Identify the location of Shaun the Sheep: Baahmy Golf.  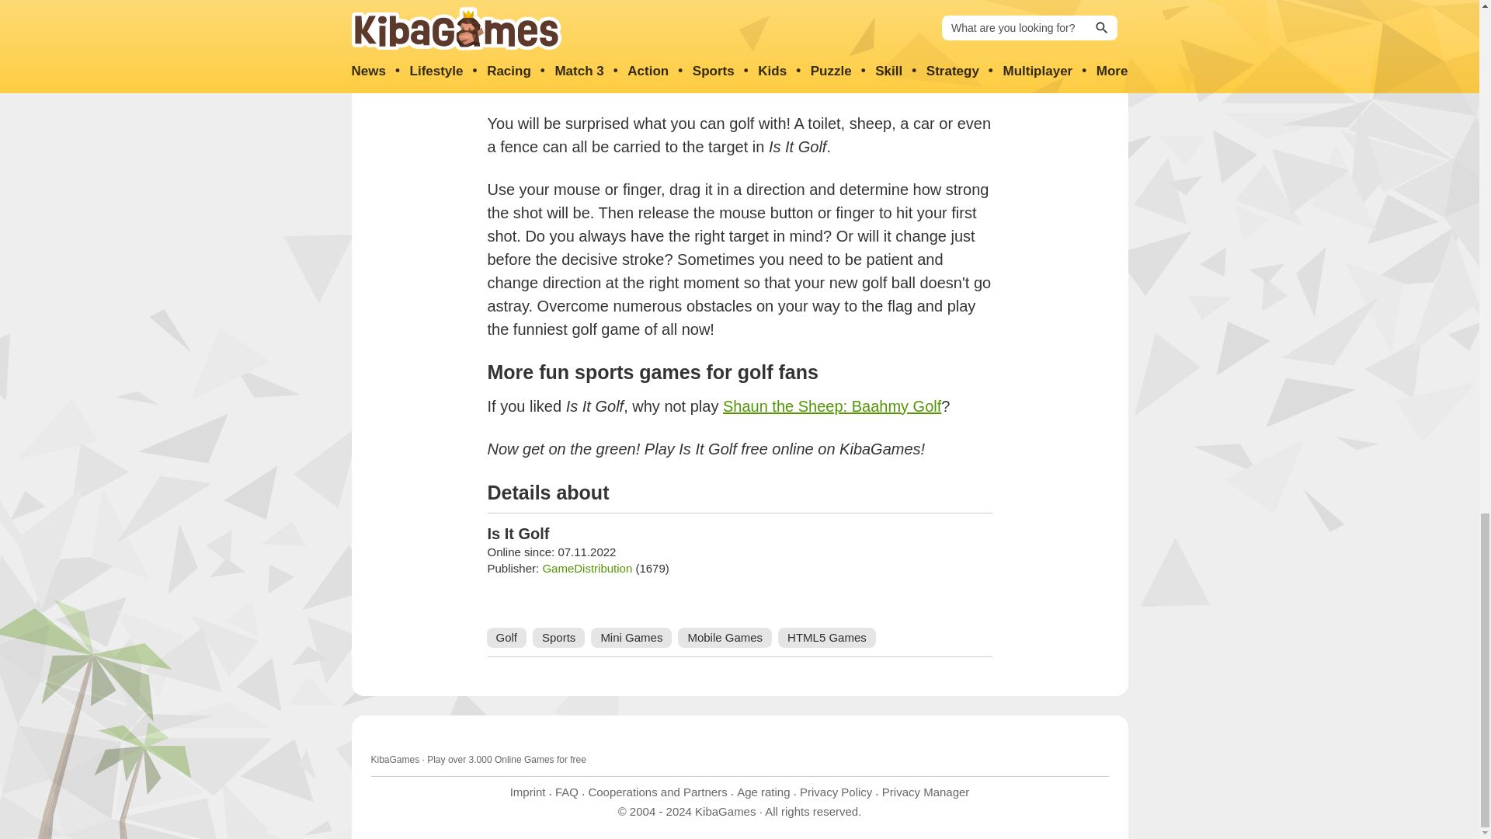
(832, 406).